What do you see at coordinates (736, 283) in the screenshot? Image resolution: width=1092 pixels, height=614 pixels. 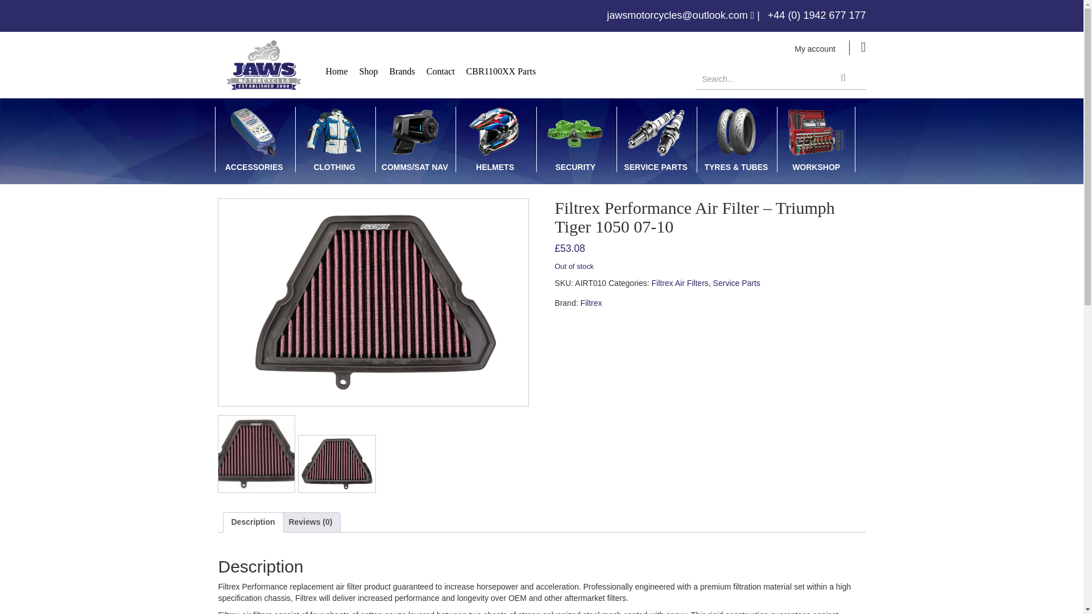 I see `Service Parts` at bounding box center [736, 283].